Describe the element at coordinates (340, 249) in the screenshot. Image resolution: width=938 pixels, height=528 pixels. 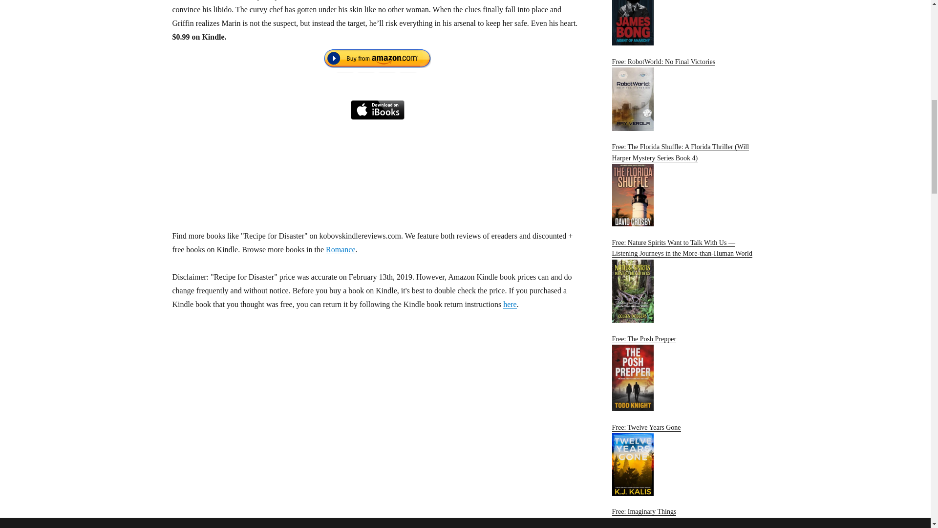
I see `Romance` at that location.